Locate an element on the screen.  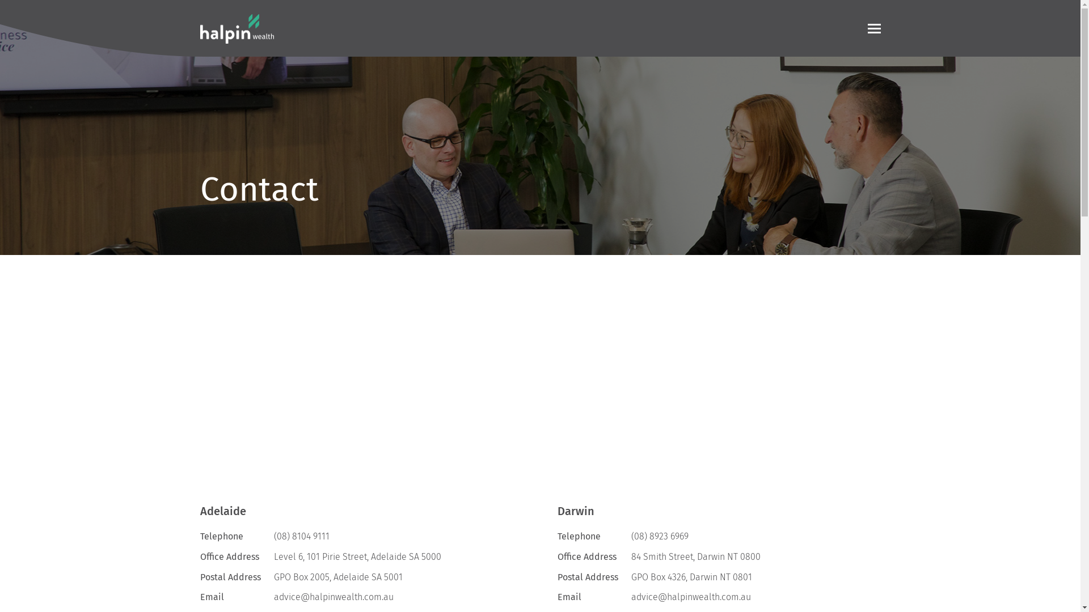
advice@halpinwealth.com.au is located at coordinates (334, 597).